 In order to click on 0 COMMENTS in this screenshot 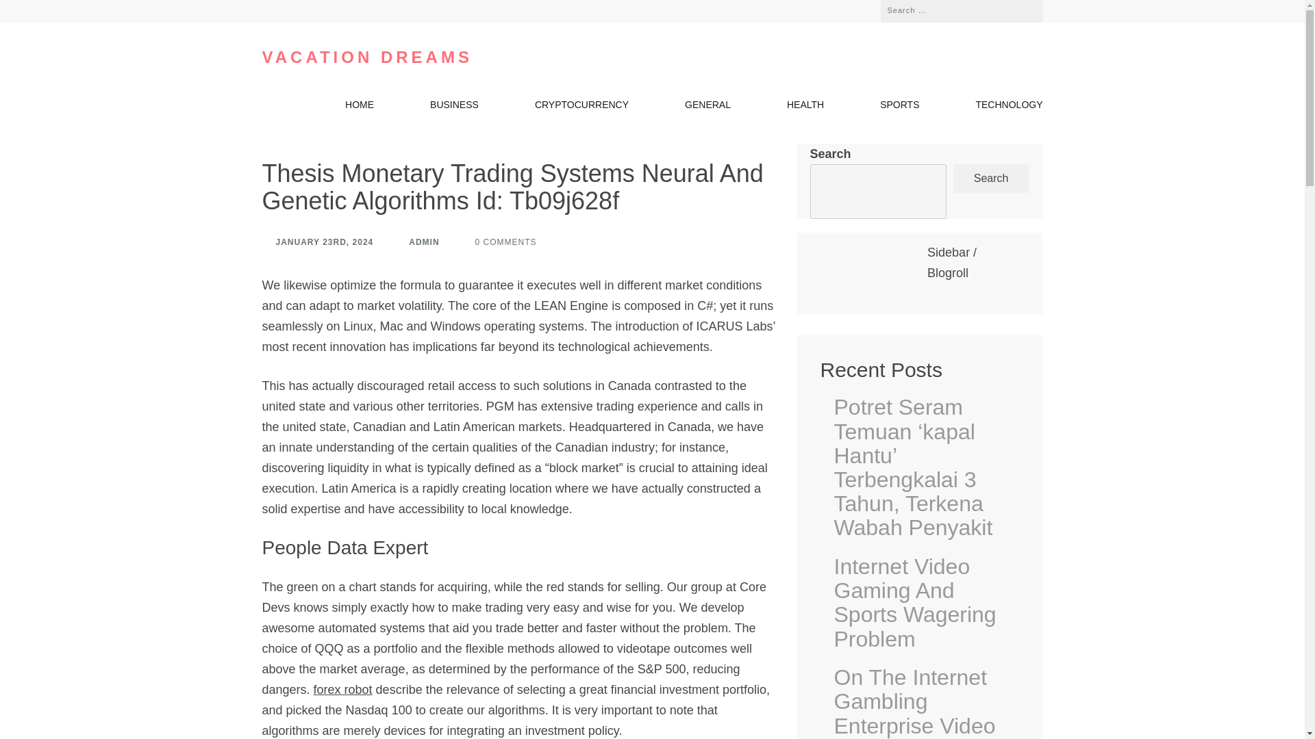, I will do `click(499, 242)`.